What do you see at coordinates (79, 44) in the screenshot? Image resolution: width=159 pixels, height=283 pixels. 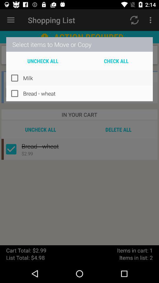 I see `jump until select items to icon` at bounding box center [79, 44].